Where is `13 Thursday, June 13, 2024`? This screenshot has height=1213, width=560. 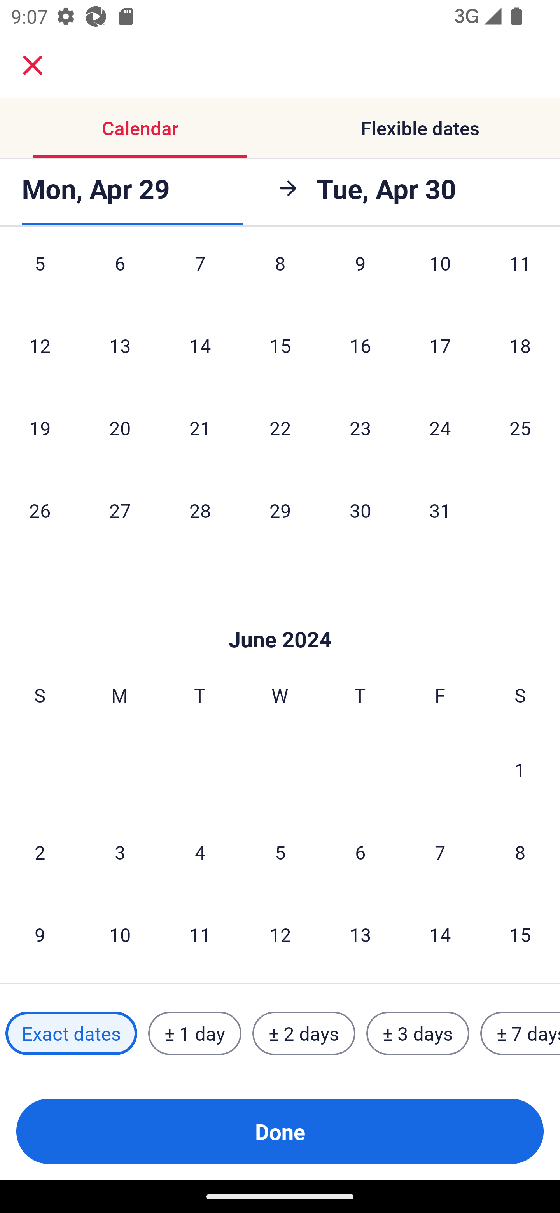
13 Thursday, June 13, 2024 is located at coordinates (360, 935).